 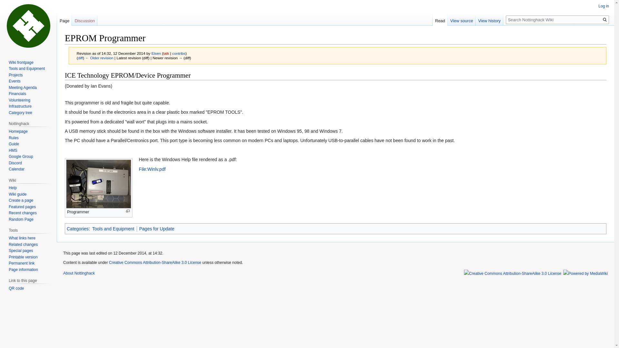 I want to click on Google Group, so click(x=21, y=157).